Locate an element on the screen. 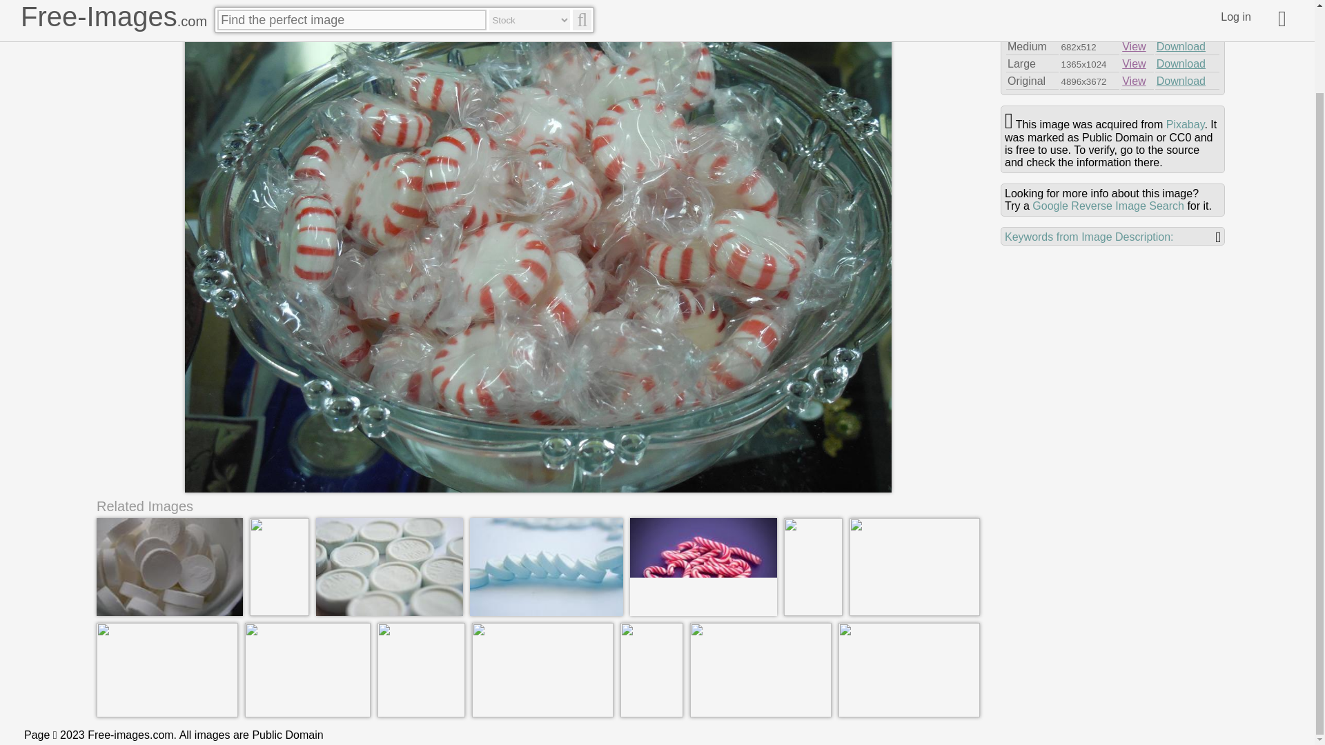 This screenshot has width=1325, height=745. Google Reverse Image Search is located at coordinates (1108, 206).